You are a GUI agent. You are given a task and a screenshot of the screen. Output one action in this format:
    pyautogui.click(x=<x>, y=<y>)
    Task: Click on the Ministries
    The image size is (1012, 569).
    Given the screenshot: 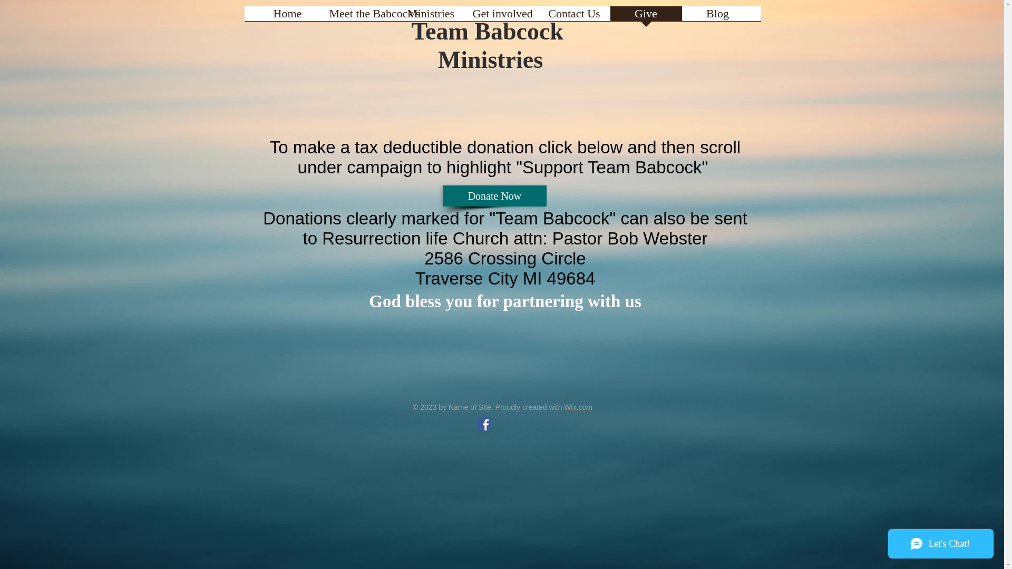 What is the action you would take?
    pyautogui.click(x=490, y=60)
    